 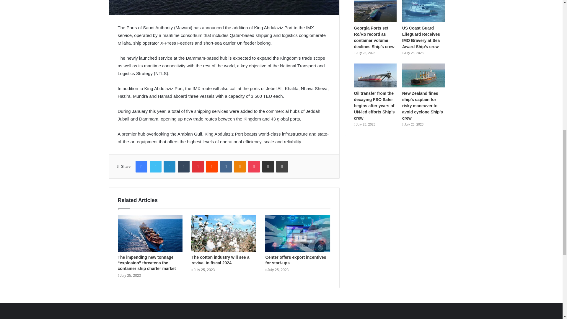 I want to click on Pocket, so click(x=254, y=167).